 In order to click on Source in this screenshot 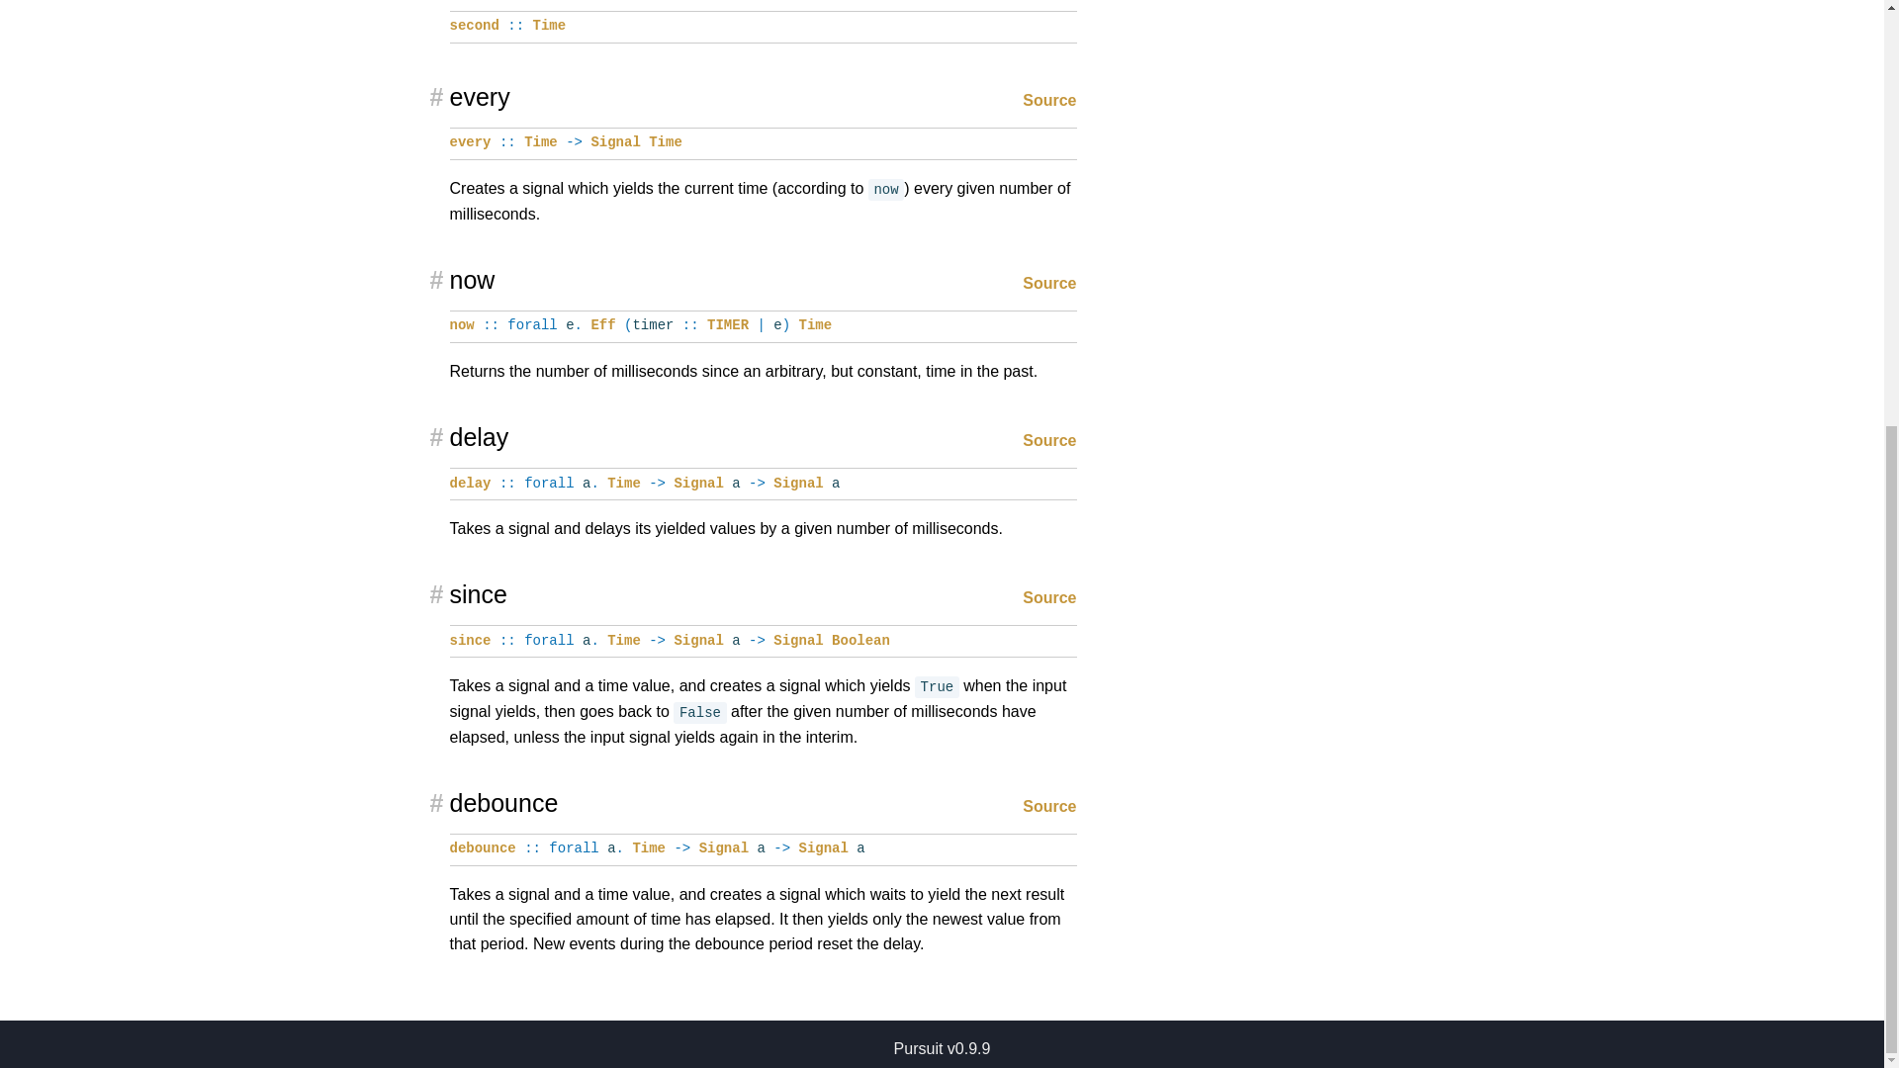, I will do `click(1049, 283)`.